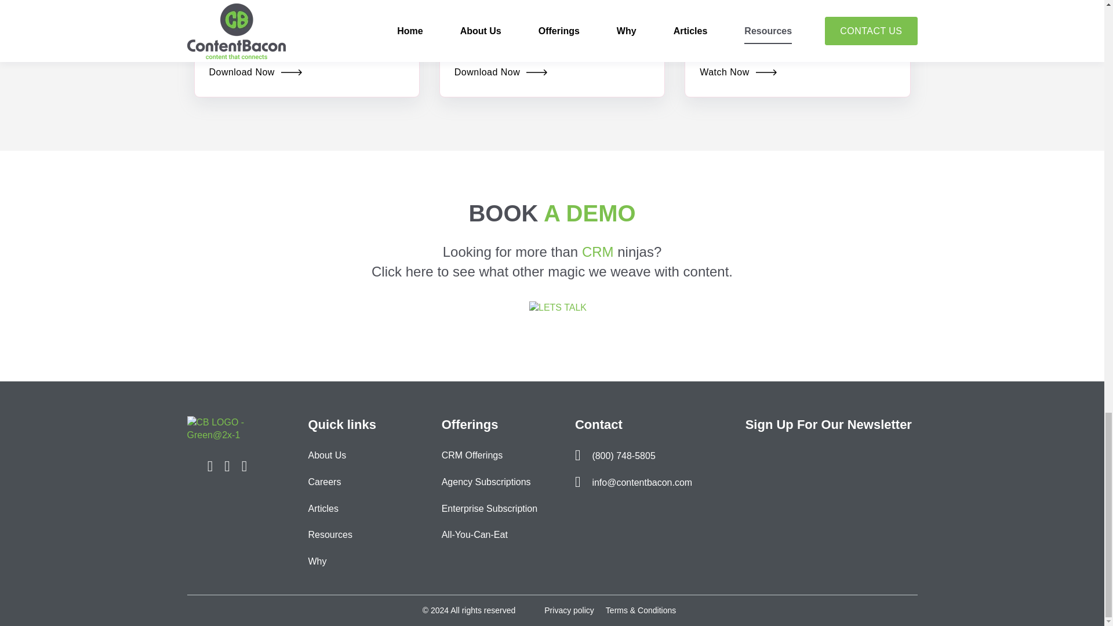 The height and width of the screenshot is (626, 1113). What do you see at coordinates (255, 72) in the screenshot?
I see `Download Now` at bounding box center [255, 72].